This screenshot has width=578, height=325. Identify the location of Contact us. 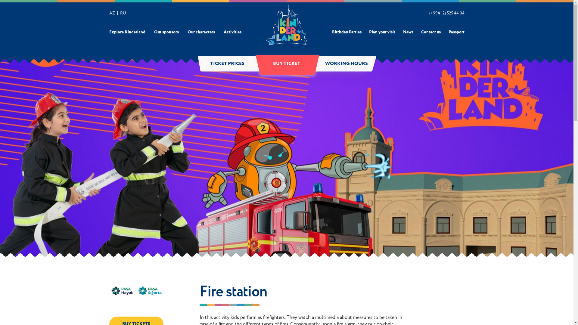
(431, 32).